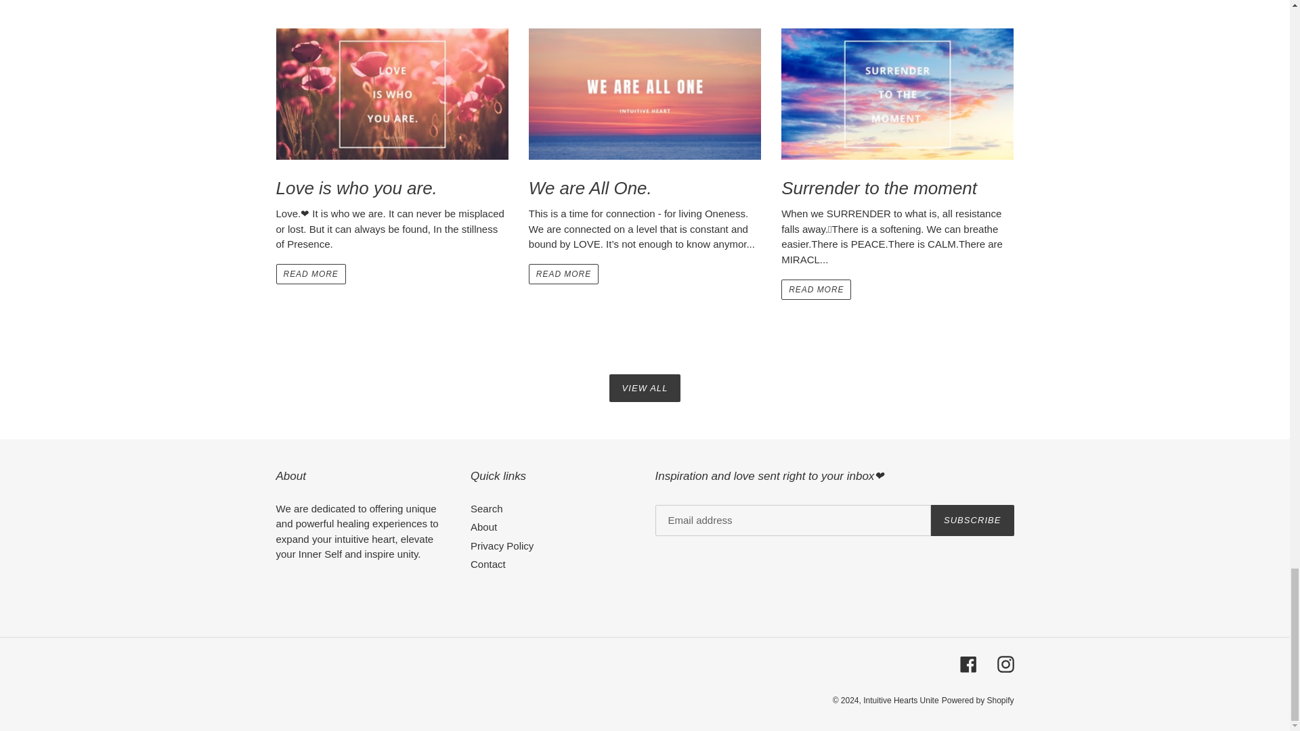  Describe the element at coordinates (1005, 663) in the screenshot. I see `Instagram` at that location.